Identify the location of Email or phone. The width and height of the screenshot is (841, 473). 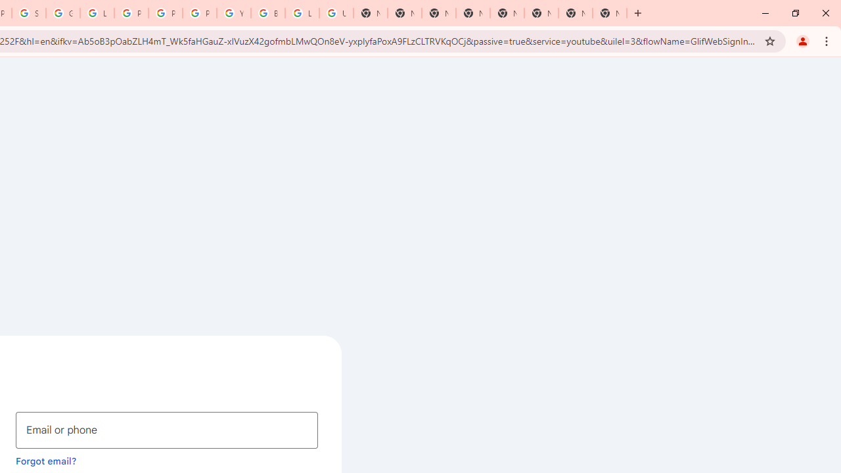
(167, 430).